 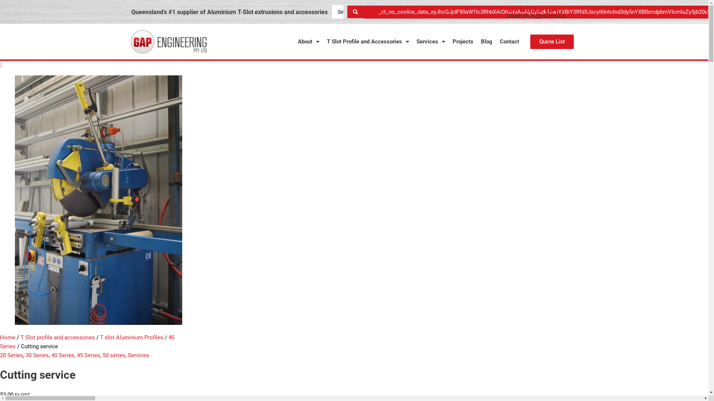 What do you see at coordinates (431, 42) in the screenshot?
I see `Services` at bounding box center [431, 42].